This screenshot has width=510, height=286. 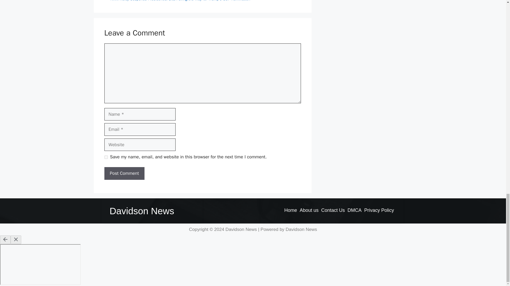 What do you see at coordinates (309, 210) in the screenshot?
I see `About us` at bounding box center [309, 210].